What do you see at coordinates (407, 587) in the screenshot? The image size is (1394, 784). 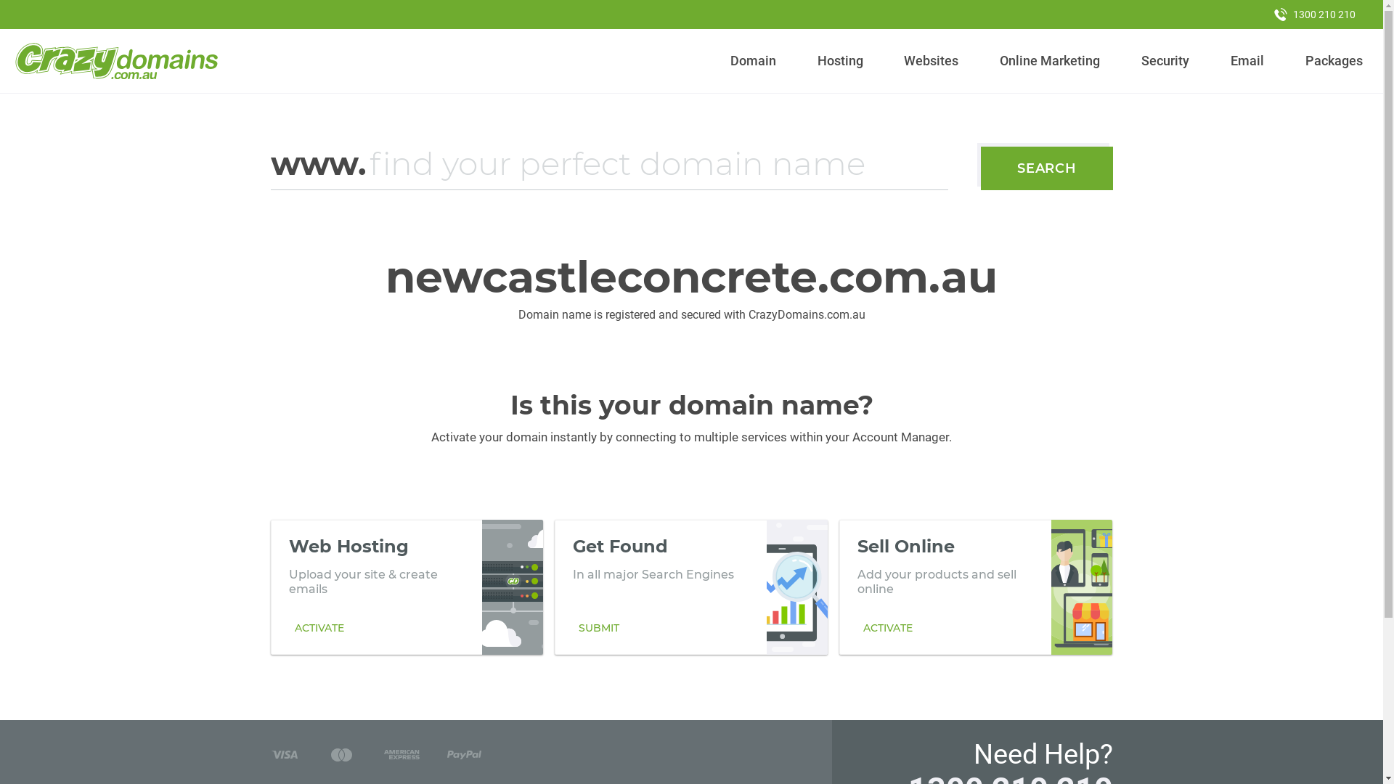 I see `Web Hosting
Upload your site & create emails
ACTIVATE` at bounding box center [407, 587].